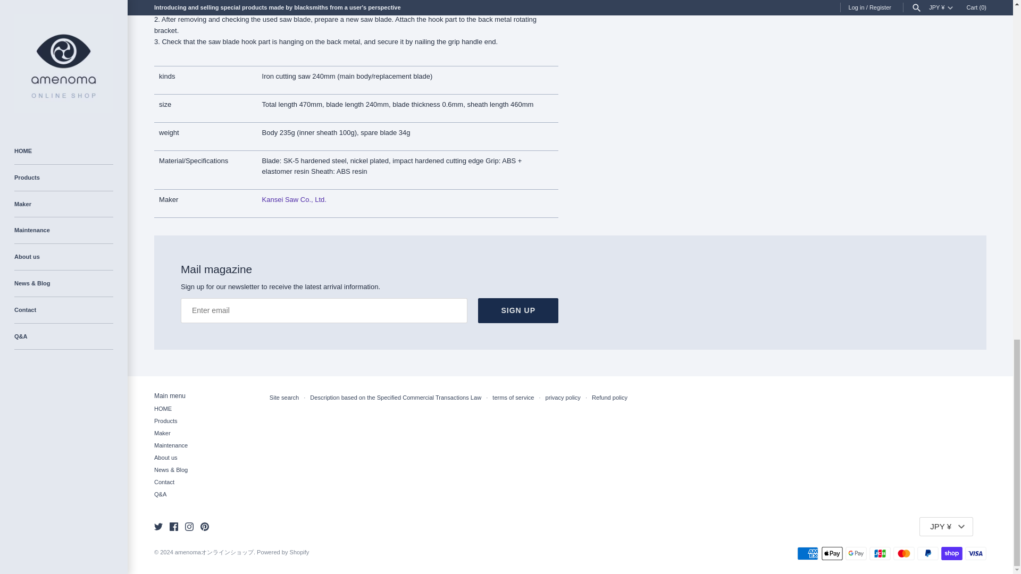  I want to click on Apple Pay, so click(832, 554).